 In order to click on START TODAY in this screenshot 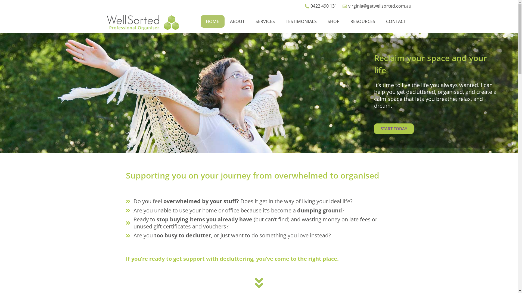, I will do `click(394, 129)`.